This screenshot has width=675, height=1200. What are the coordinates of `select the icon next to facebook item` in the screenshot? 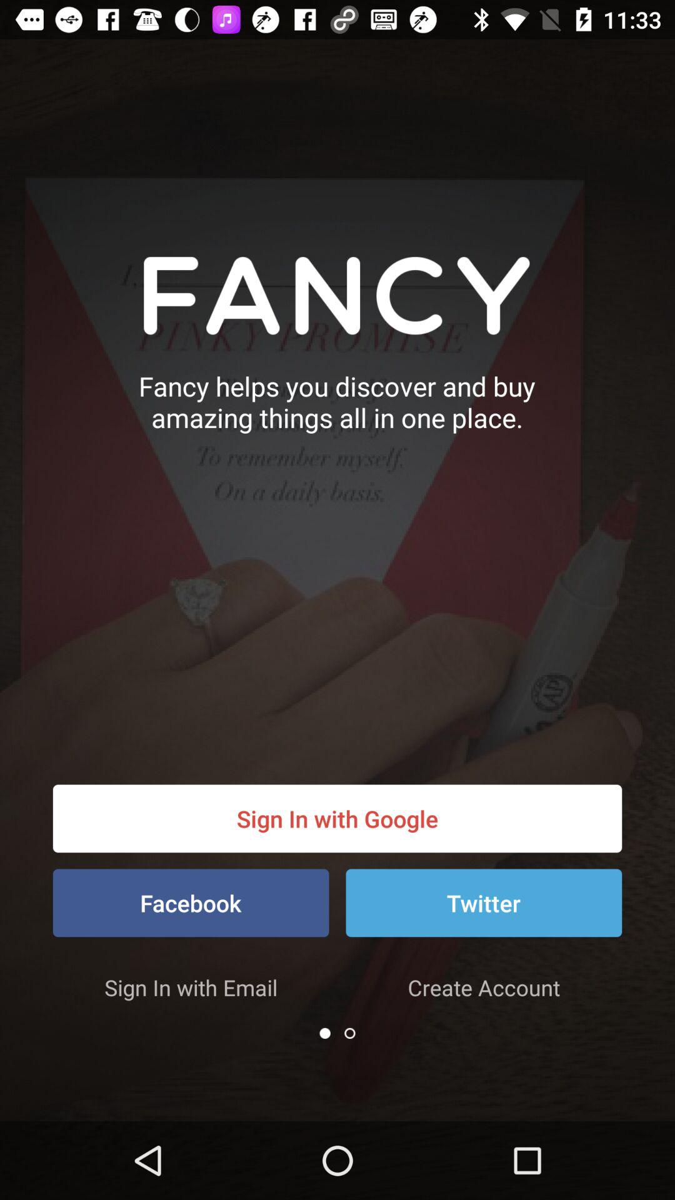 It's located at (484, 902).